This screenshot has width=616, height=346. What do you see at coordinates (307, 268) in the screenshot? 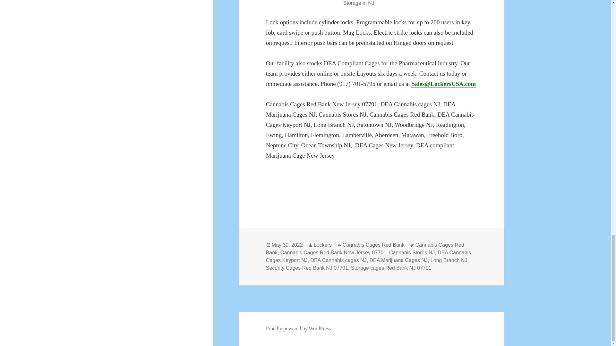
I see `Security Cages Red Bank NJ 07701` at bounding box center [307, 268].